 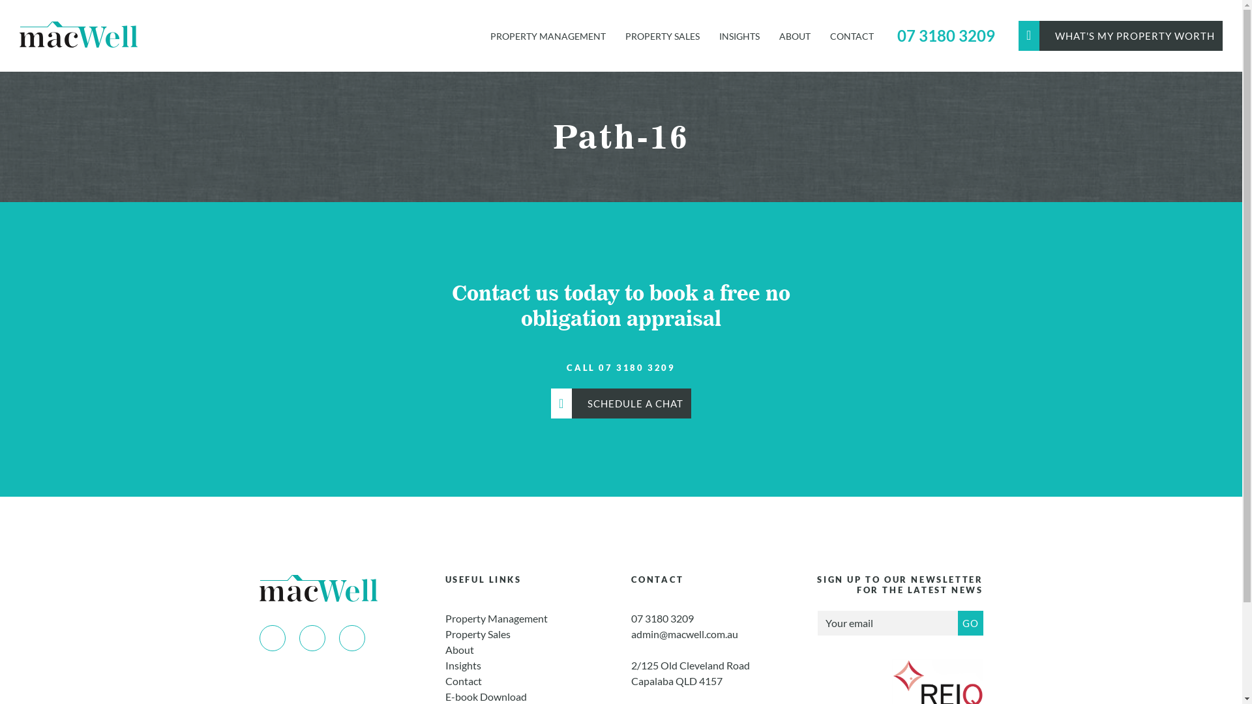 What do you see at coordinates (312, 638) in the screenshot?
I see `Instagram` at bounding box center [312, 638].